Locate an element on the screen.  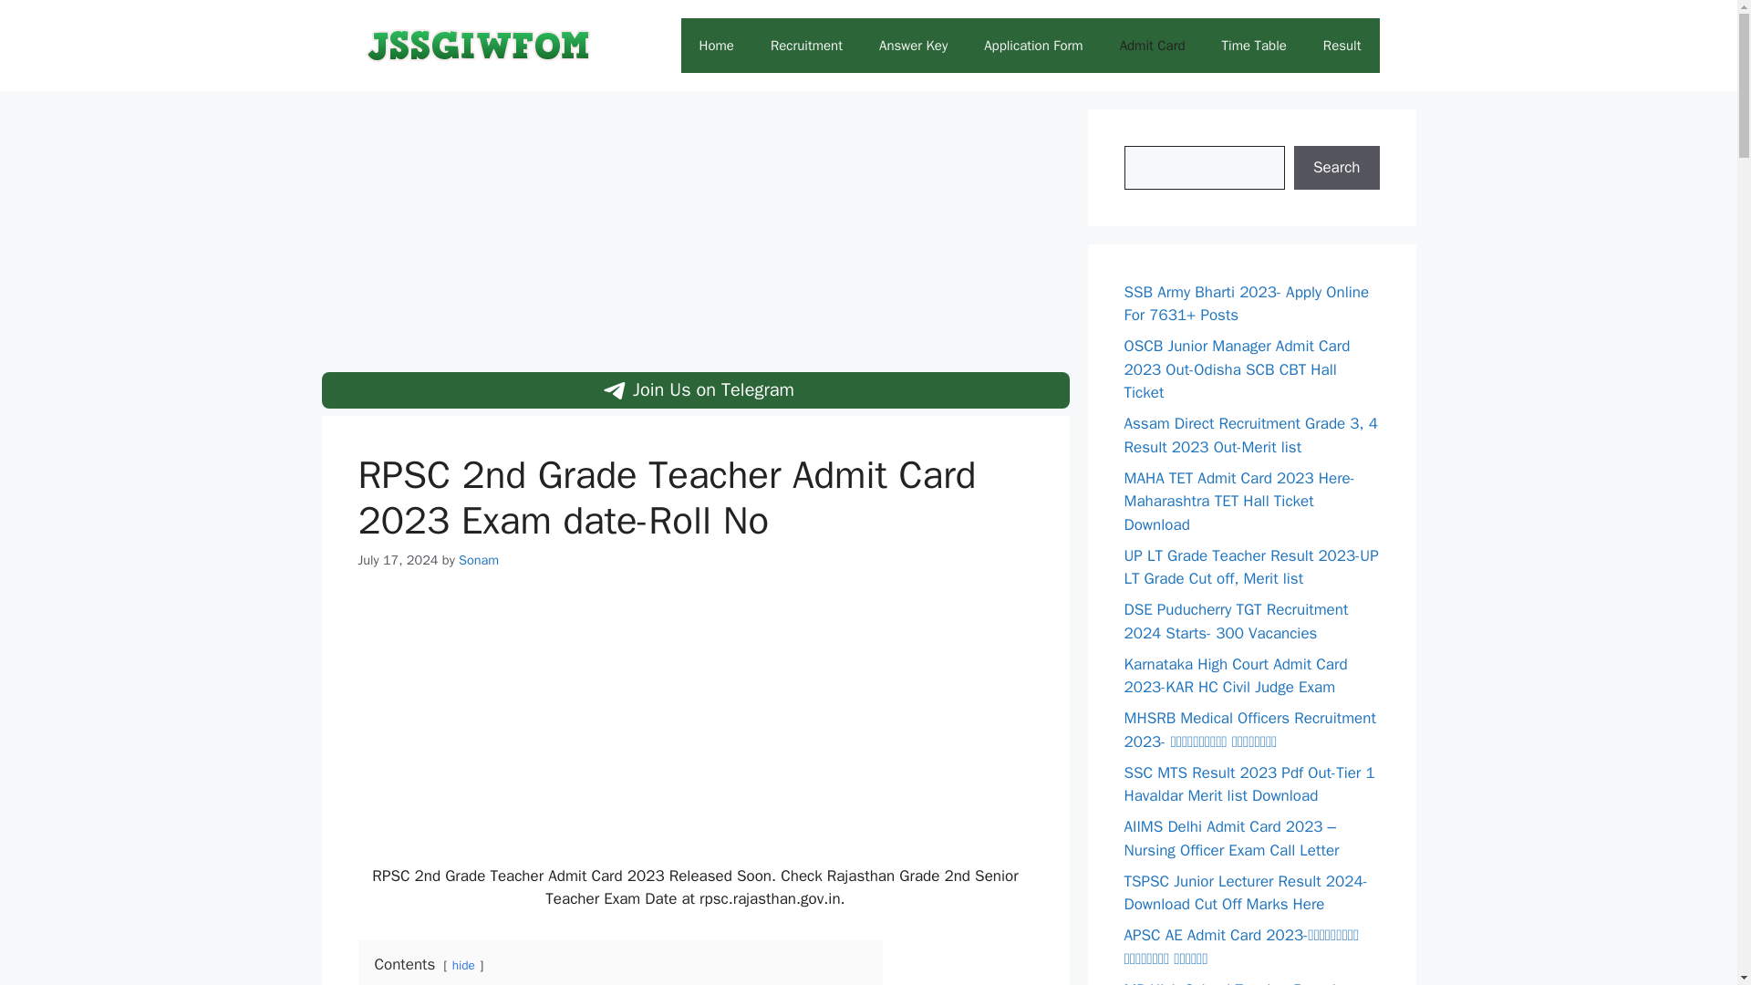
Recruitment is located at coordinates (806, 46).